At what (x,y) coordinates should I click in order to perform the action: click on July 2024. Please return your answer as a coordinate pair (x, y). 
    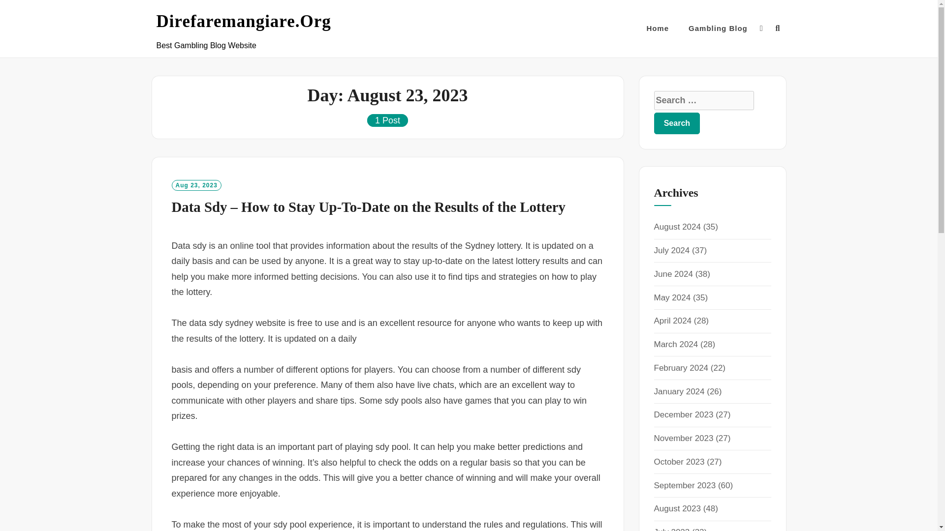
    Looking at the image, I should click on (671, 251).